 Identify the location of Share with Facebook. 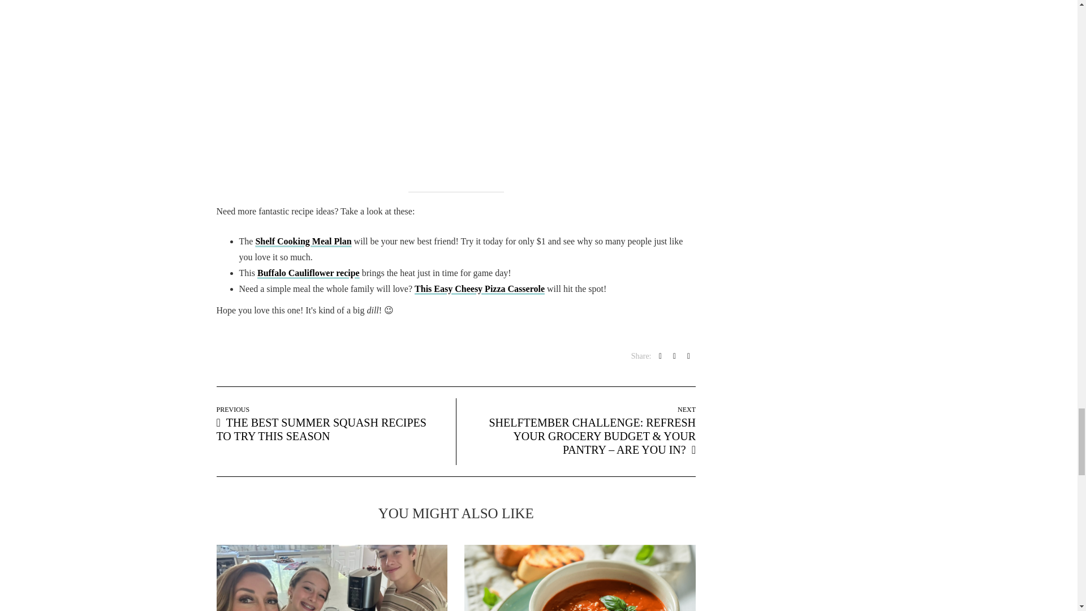
(661, 356).